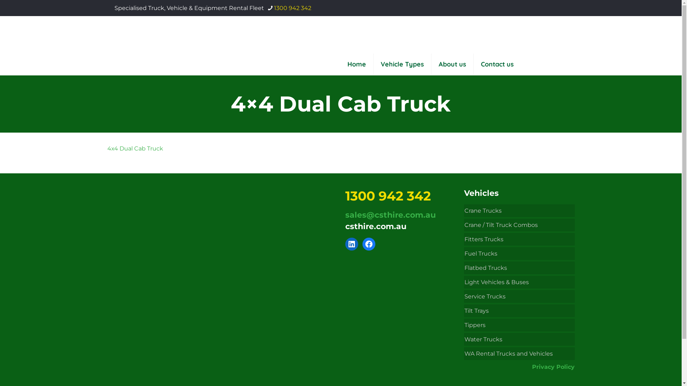 The width and height of the screenshot is (687, 386). Describe the element at coordinates (356, 64) in the screenshot. I see `Home` at that location.